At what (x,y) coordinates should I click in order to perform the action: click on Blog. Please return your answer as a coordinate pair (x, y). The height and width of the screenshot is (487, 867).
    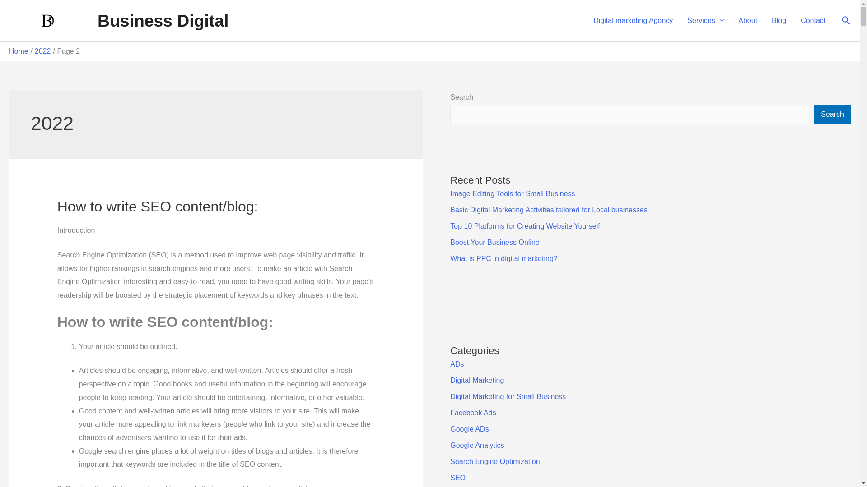
    Looking at the image, I should click on (778, 21).